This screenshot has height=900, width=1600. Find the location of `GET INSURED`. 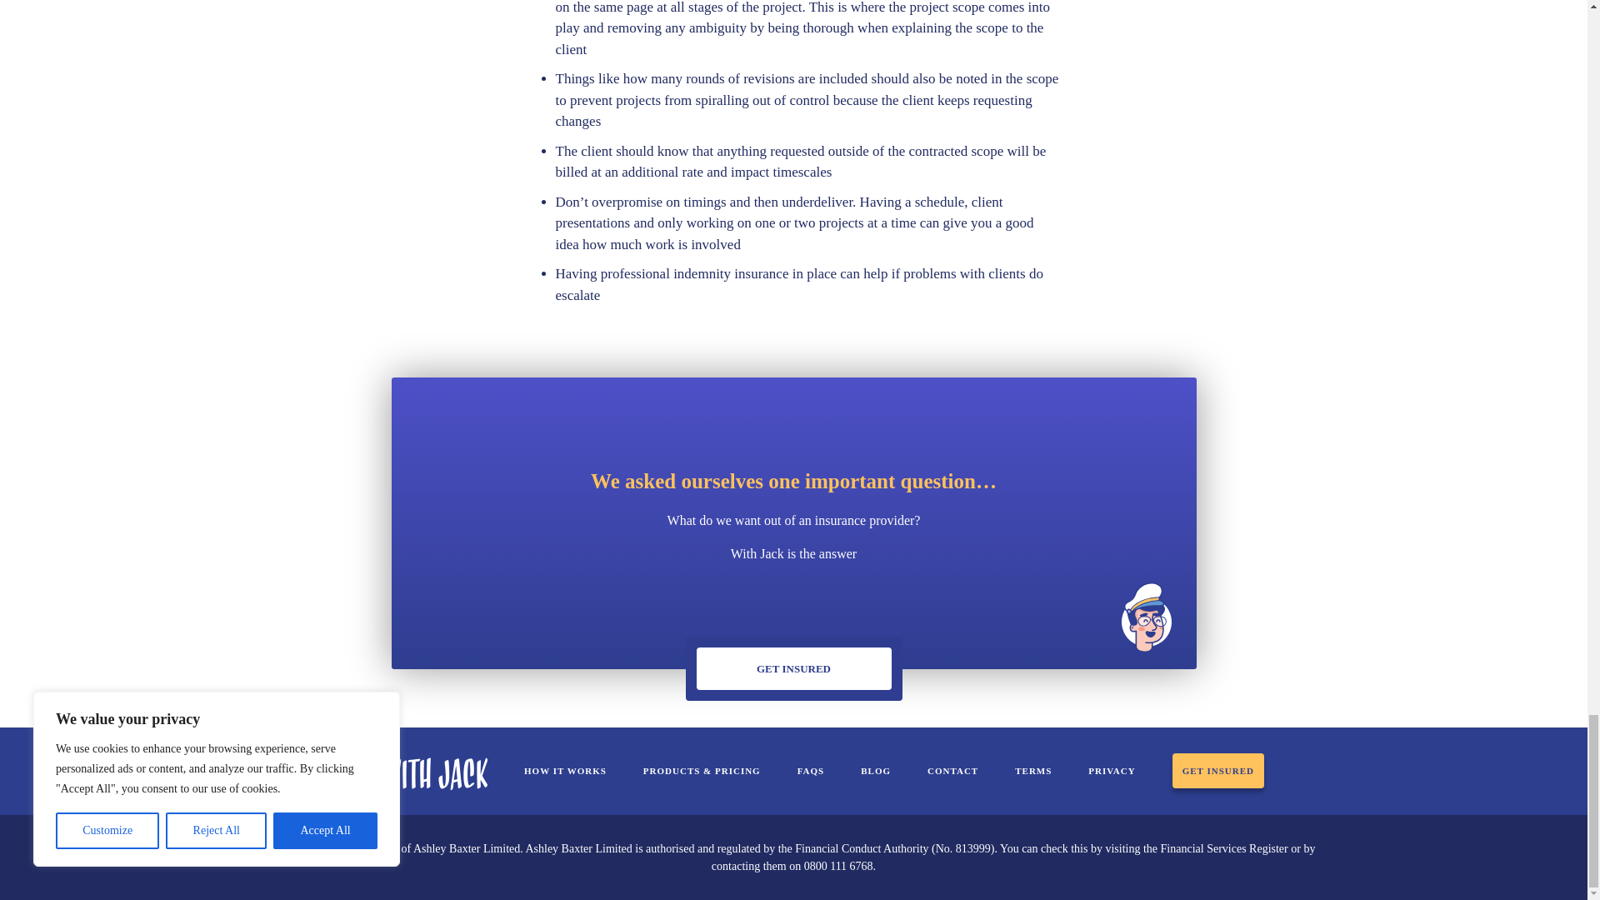

GET INSURED is located at coordinates (793, 668).